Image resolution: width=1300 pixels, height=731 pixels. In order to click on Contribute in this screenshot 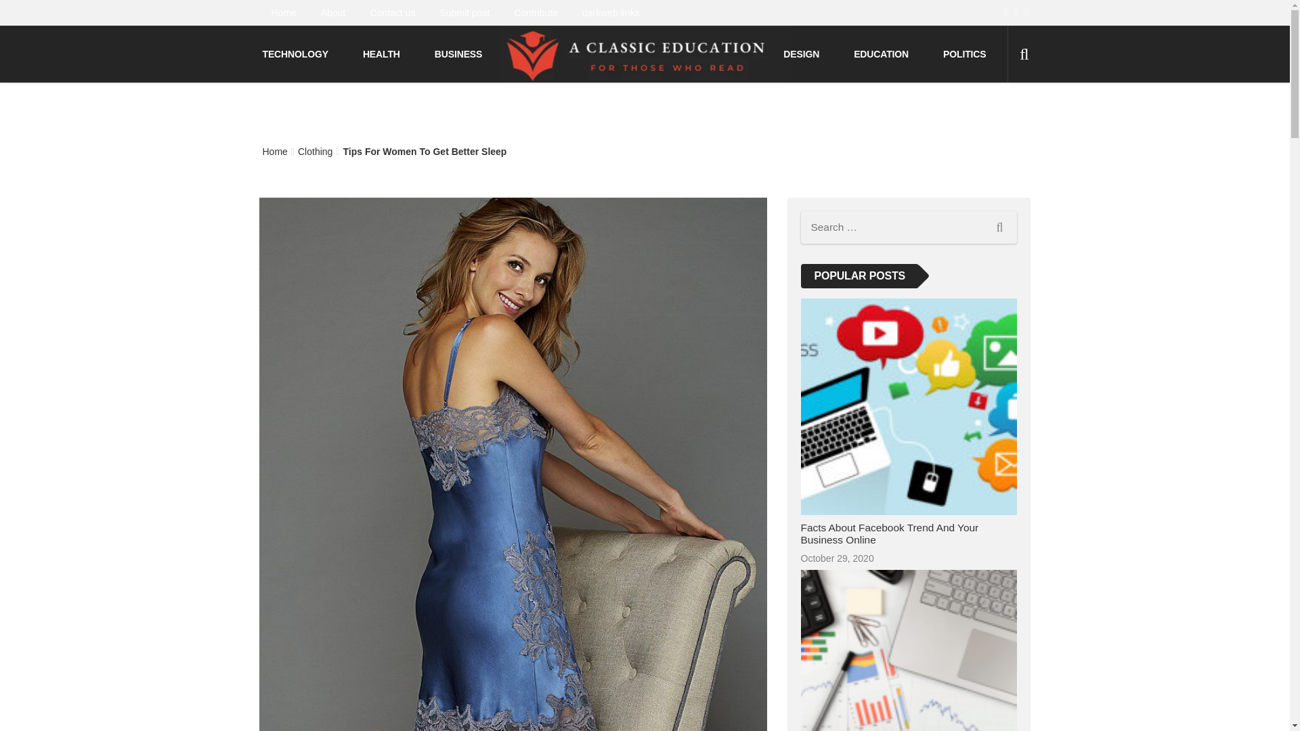, I will do `click(536, 12)`.